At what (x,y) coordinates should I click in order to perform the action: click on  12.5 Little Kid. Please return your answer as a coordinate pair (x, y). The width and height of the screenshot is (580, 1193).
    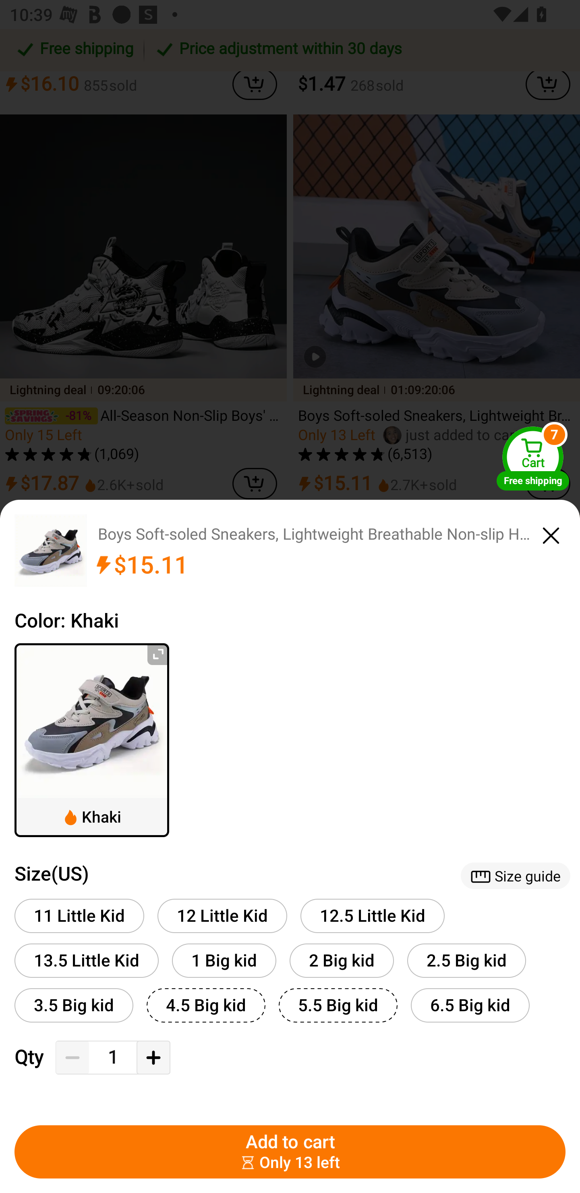
    Looking at the image, I should click on (372, 915).